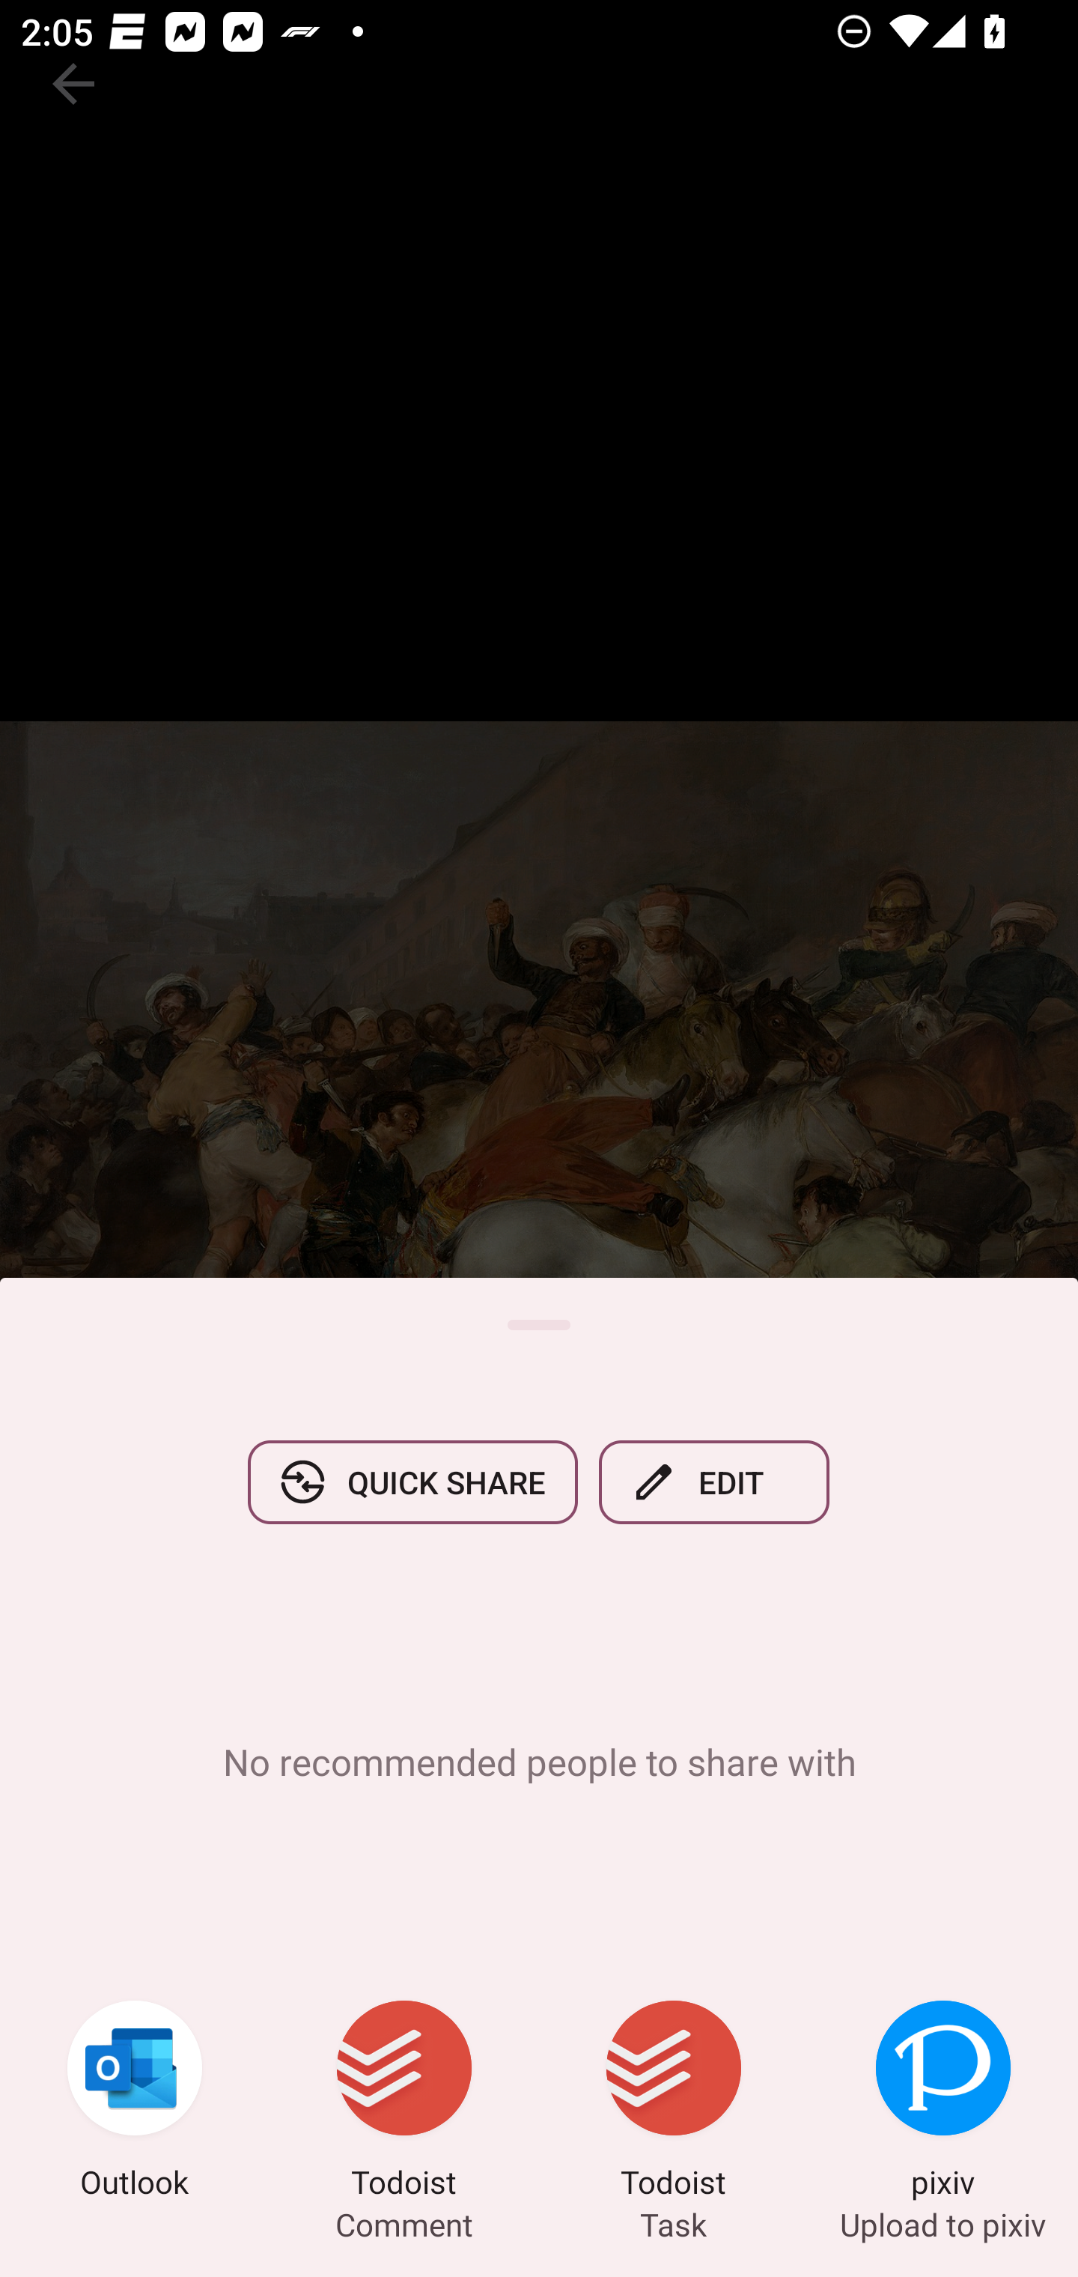 This screenshot has width=1078, height=2277. Describe the element at coordinates (404, 2103) in the screenshot. I see `Todoist Comment` at that location.